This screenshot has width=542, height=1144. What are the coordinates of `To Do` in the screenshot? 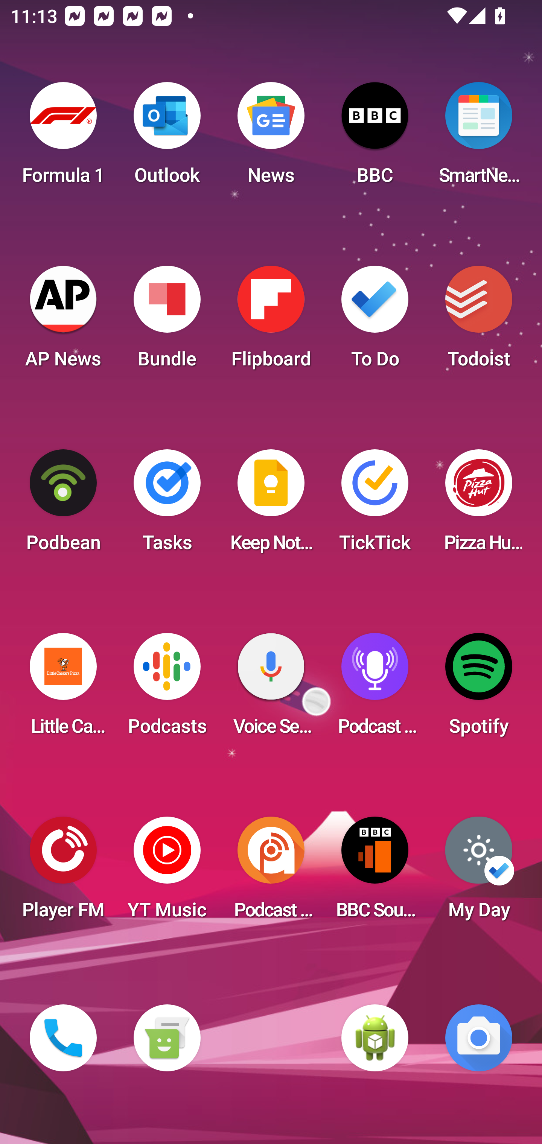 It's located at (375, 321).